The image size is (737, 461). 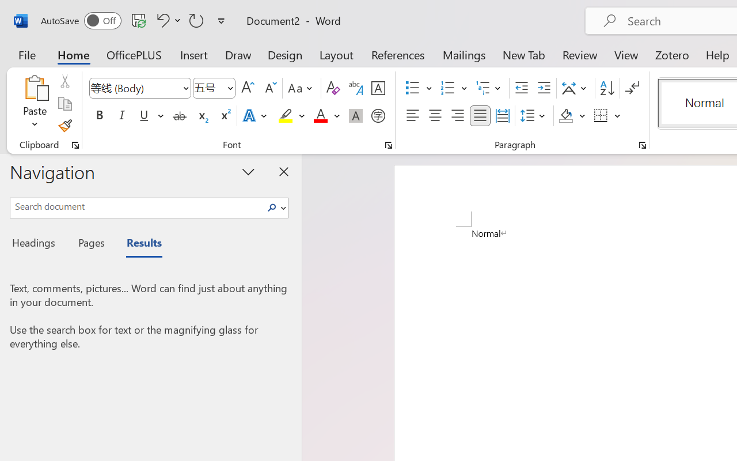 I want to click on Pages, so click(x=90, y=244).